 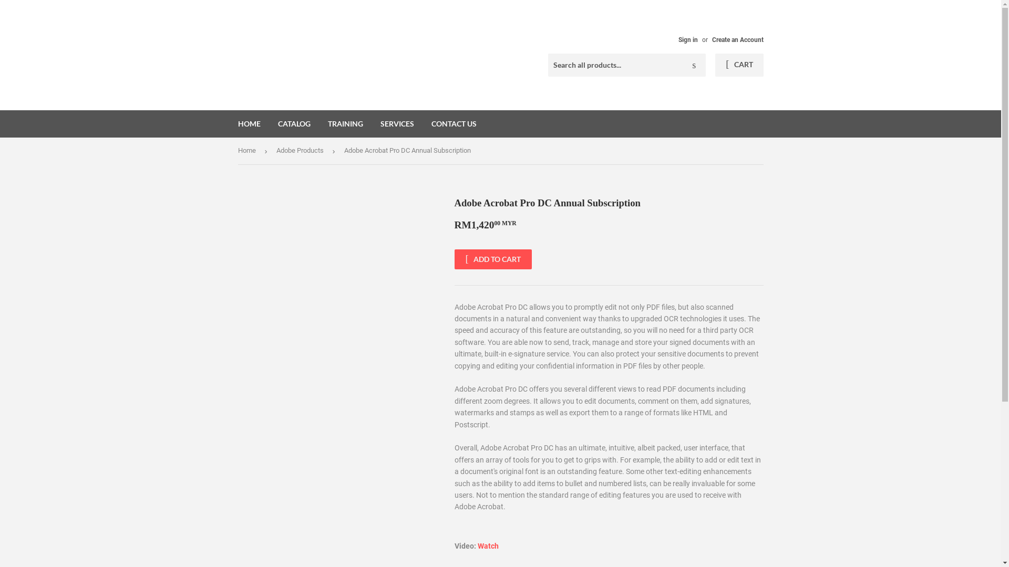 I want to click on Adobe Products, so click(x=302, y=151).